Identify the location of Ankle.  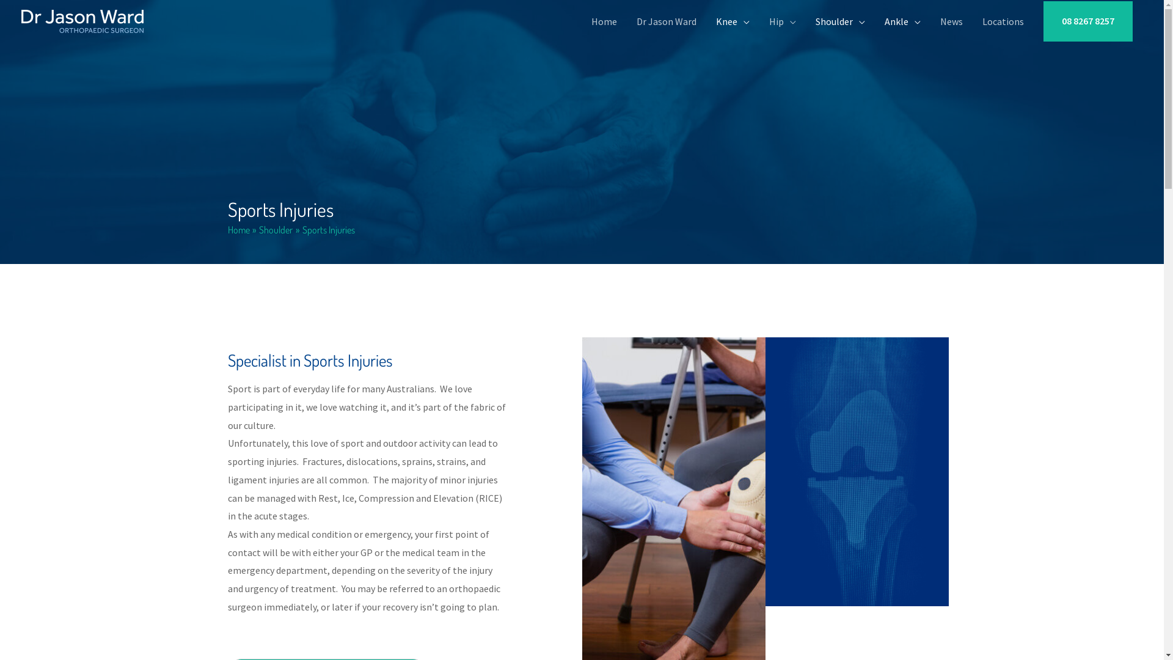
(903, 21).